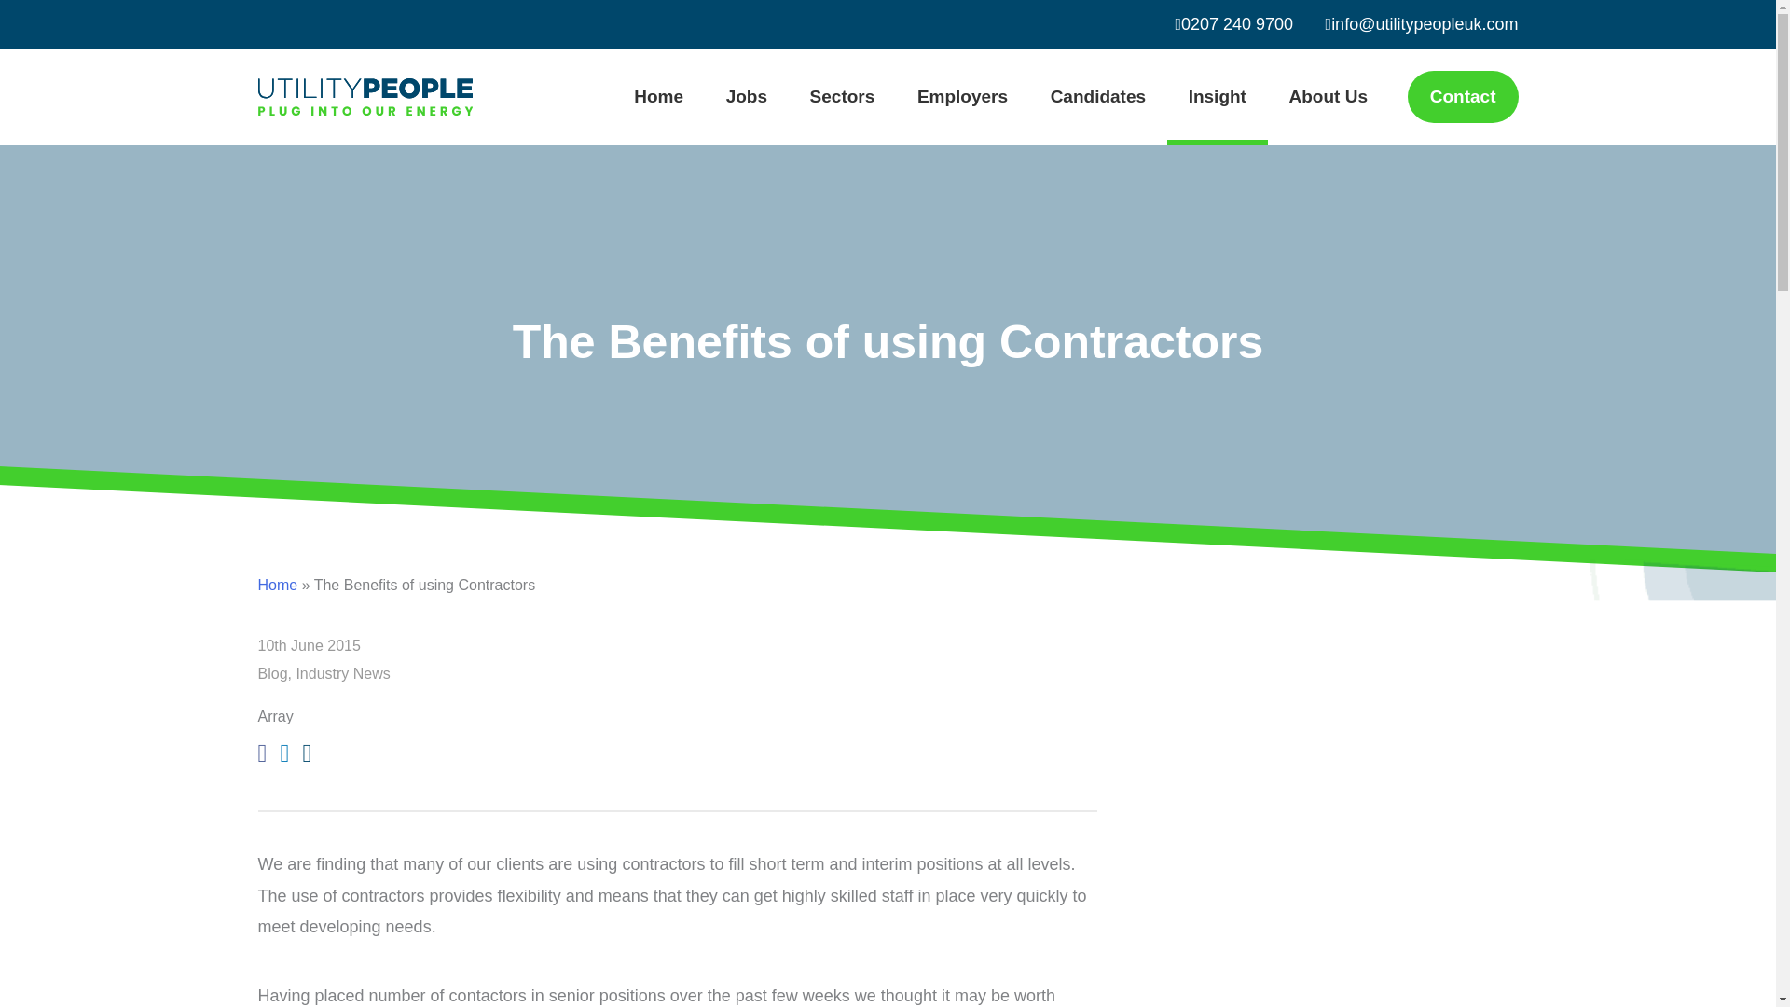  I want to click on Candidates, so click(1098, 96).